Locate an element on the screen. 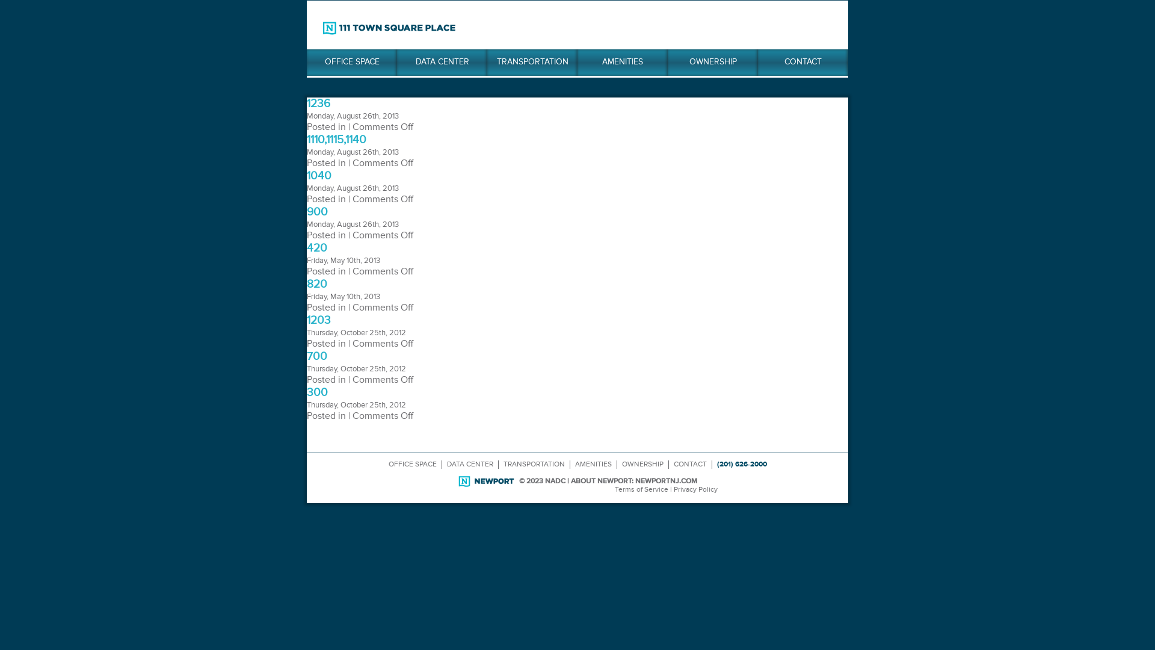 This screenshot has height=650, width=1155. TRANSPORTATION is located at coordinates (532, 63).